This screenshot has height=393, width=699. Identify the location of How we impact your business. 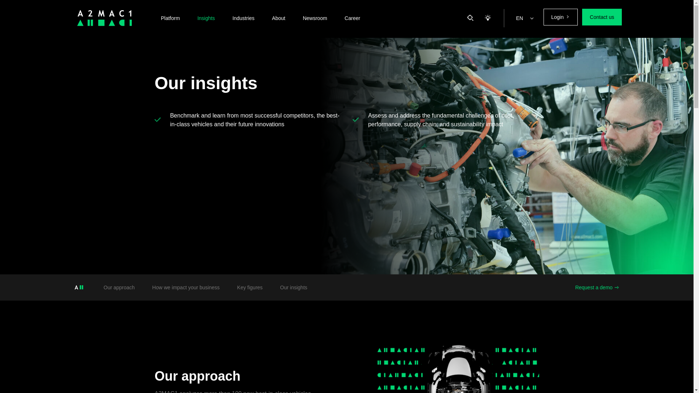
(186, 287).